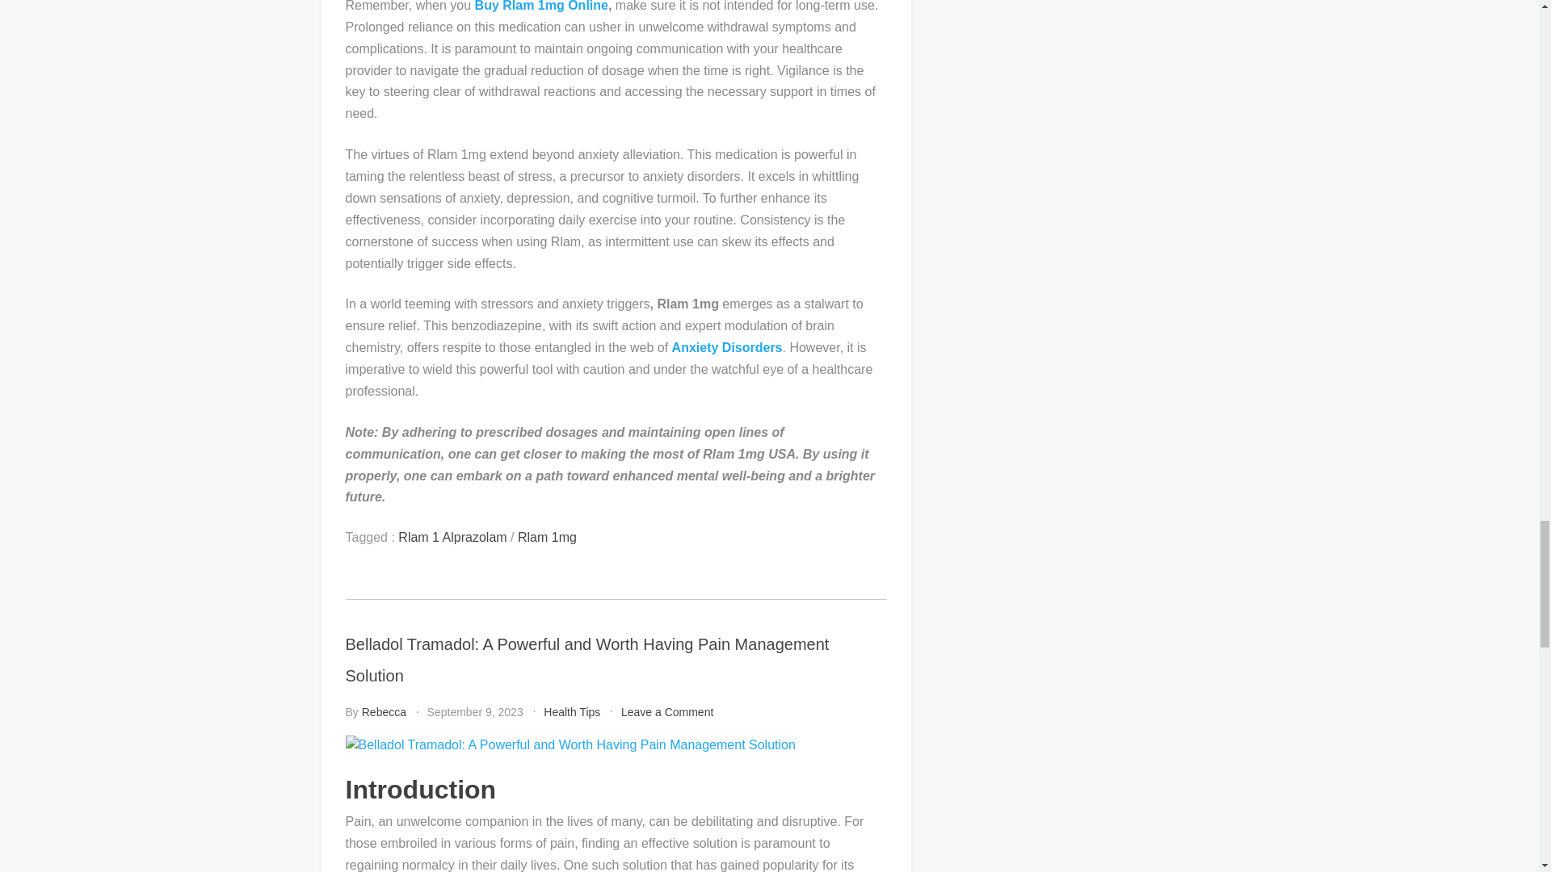 This screenshot has width=1551, height=872. I want to click on Anxiety Disorders, so click(727, 347).